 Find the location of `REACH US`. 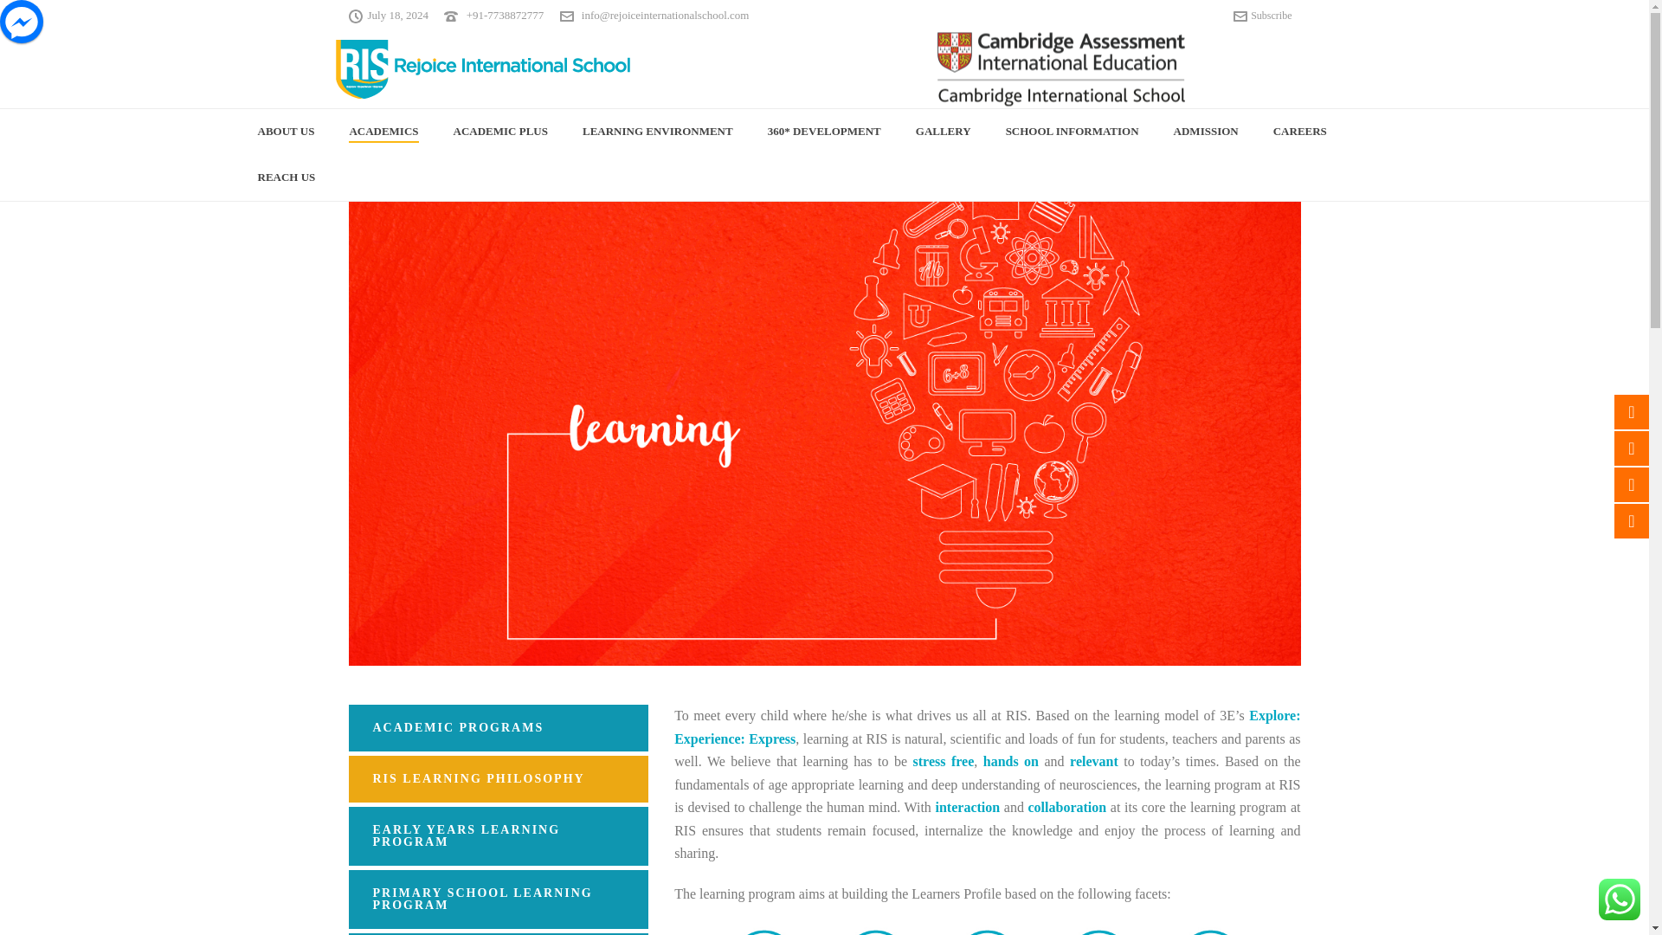

REACH US is located at coordinates (287, 178).